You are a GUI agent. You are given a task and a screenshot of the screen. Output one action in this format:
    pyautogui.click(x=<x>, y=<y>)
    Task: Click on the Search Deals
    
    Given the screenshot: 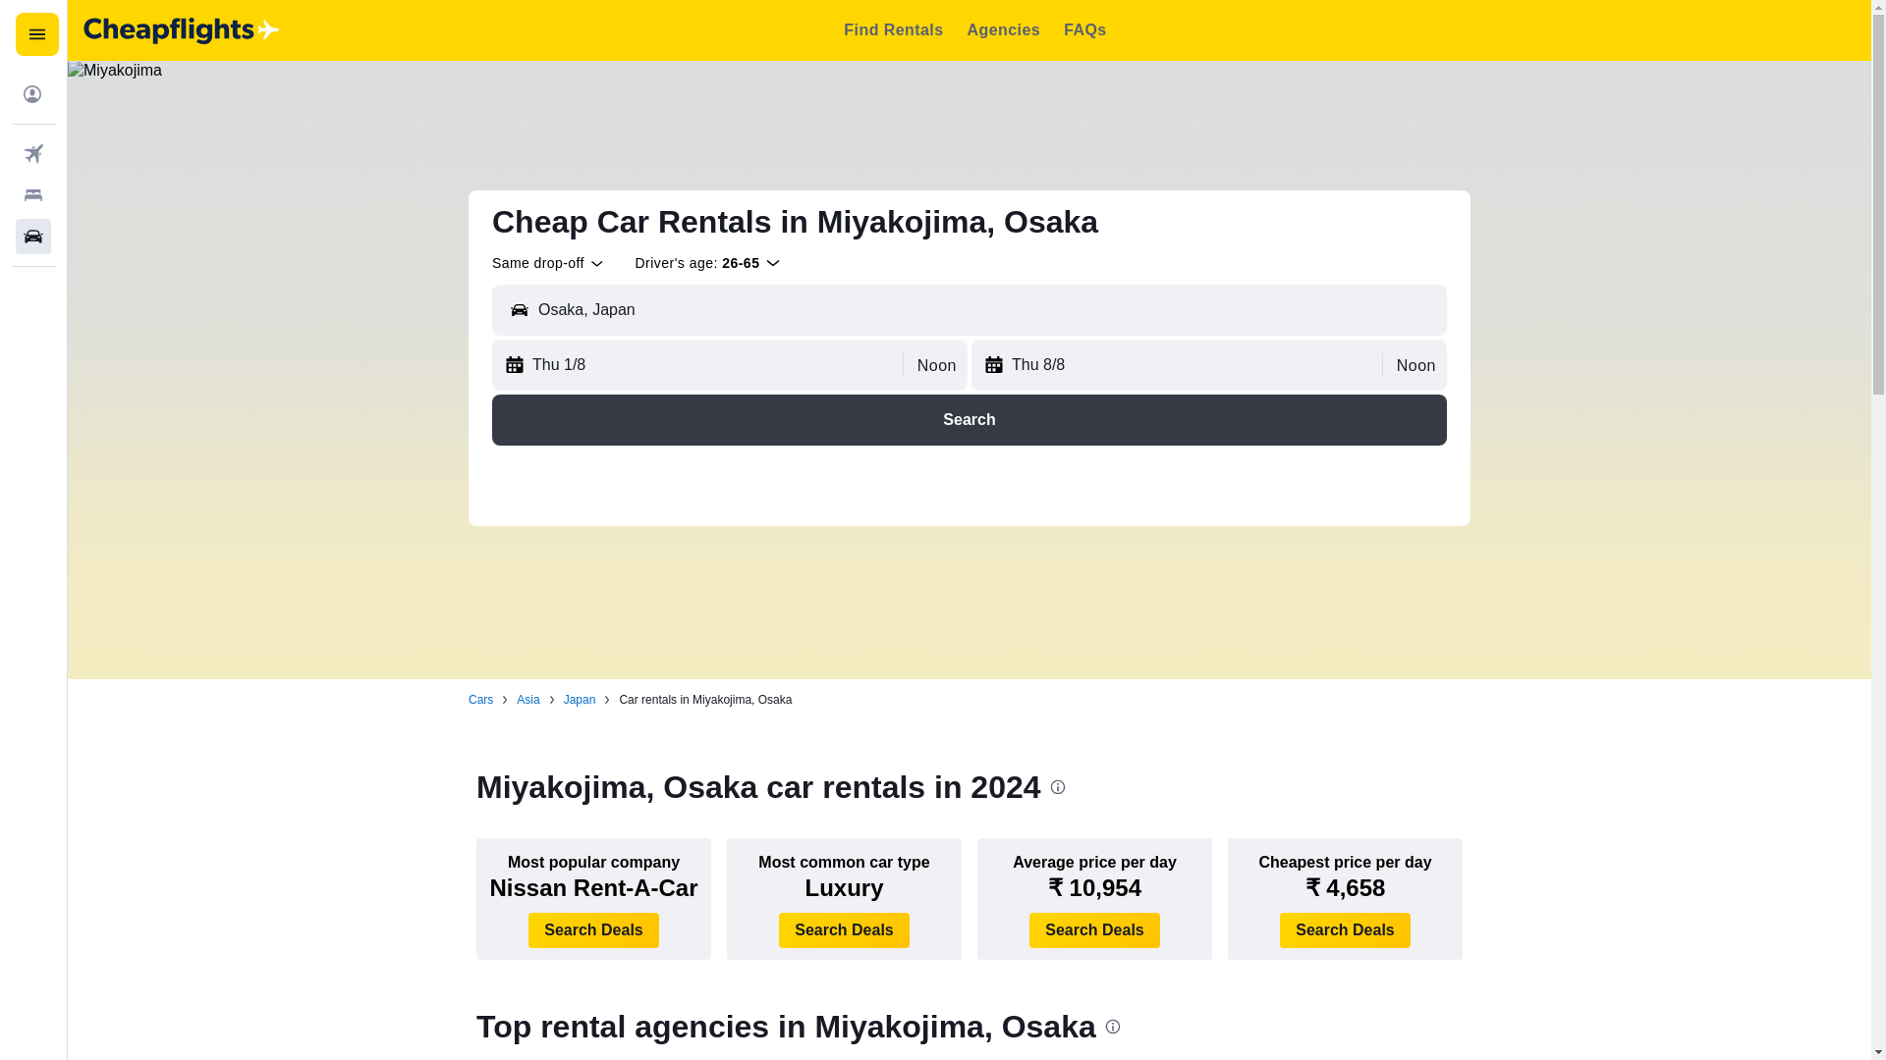 What is the action you would take?
    pyautogui.click(x=1094, y=929)
    